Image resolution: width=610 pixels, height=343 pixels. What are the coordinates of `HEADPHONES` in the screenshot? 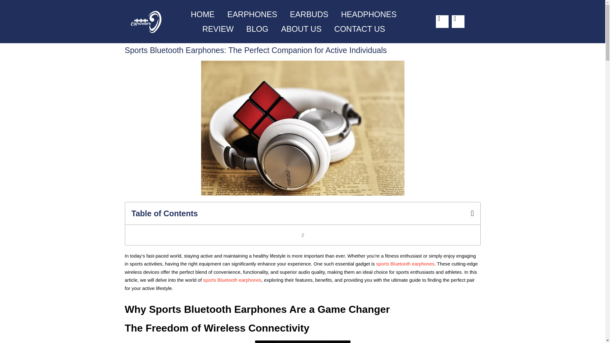 It's located at (369, 14).